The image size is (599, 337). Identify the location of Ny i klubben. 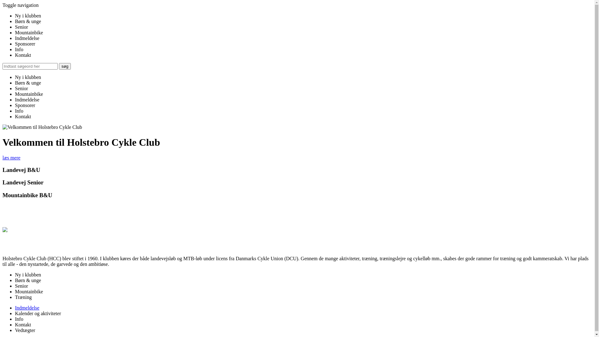
(28, 16).